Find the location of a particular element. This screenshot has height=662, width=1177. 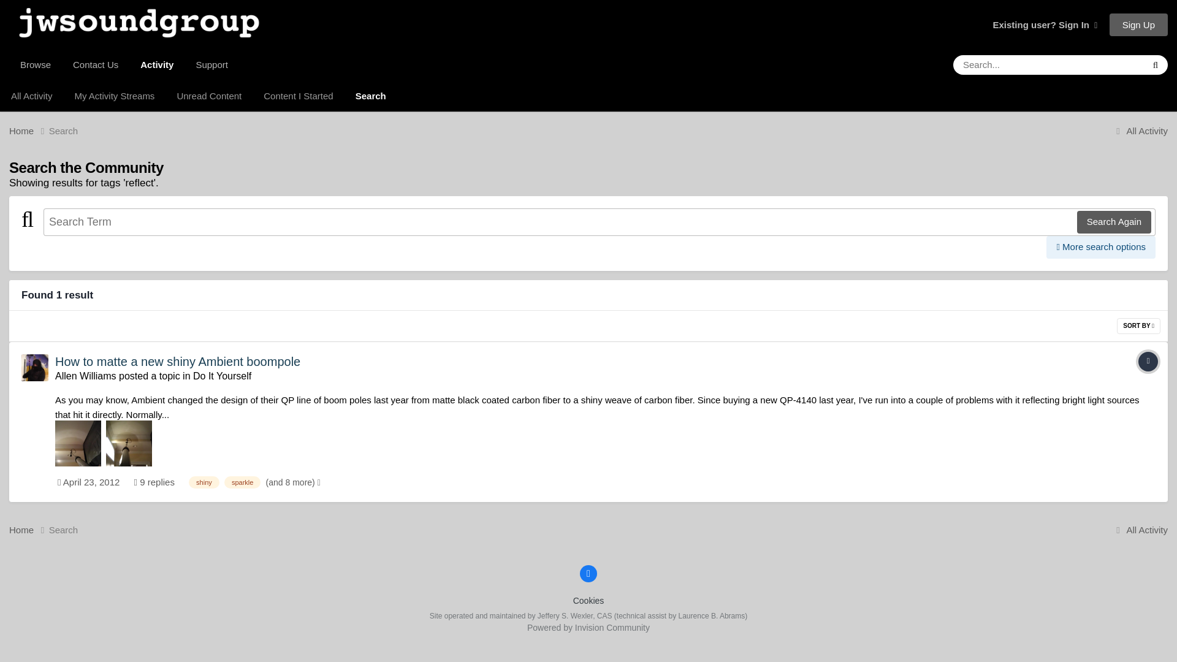

Find other content tagged with 'shiny' is located at coordinates (204, 482).